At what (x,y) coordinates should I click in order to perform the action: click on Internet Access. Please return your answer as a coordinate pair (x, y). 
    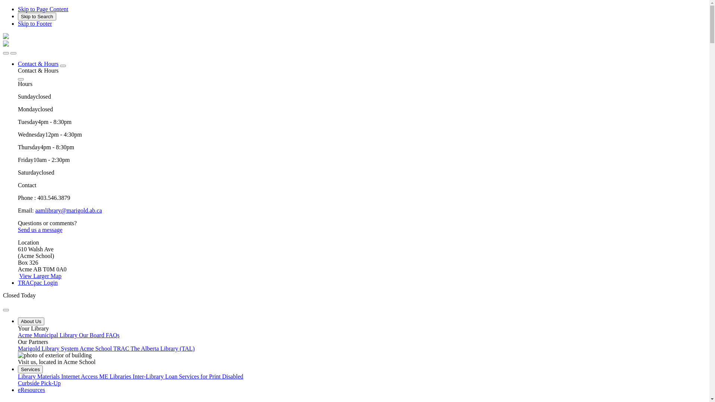
    Looking at the image, I should click on (80, 377).